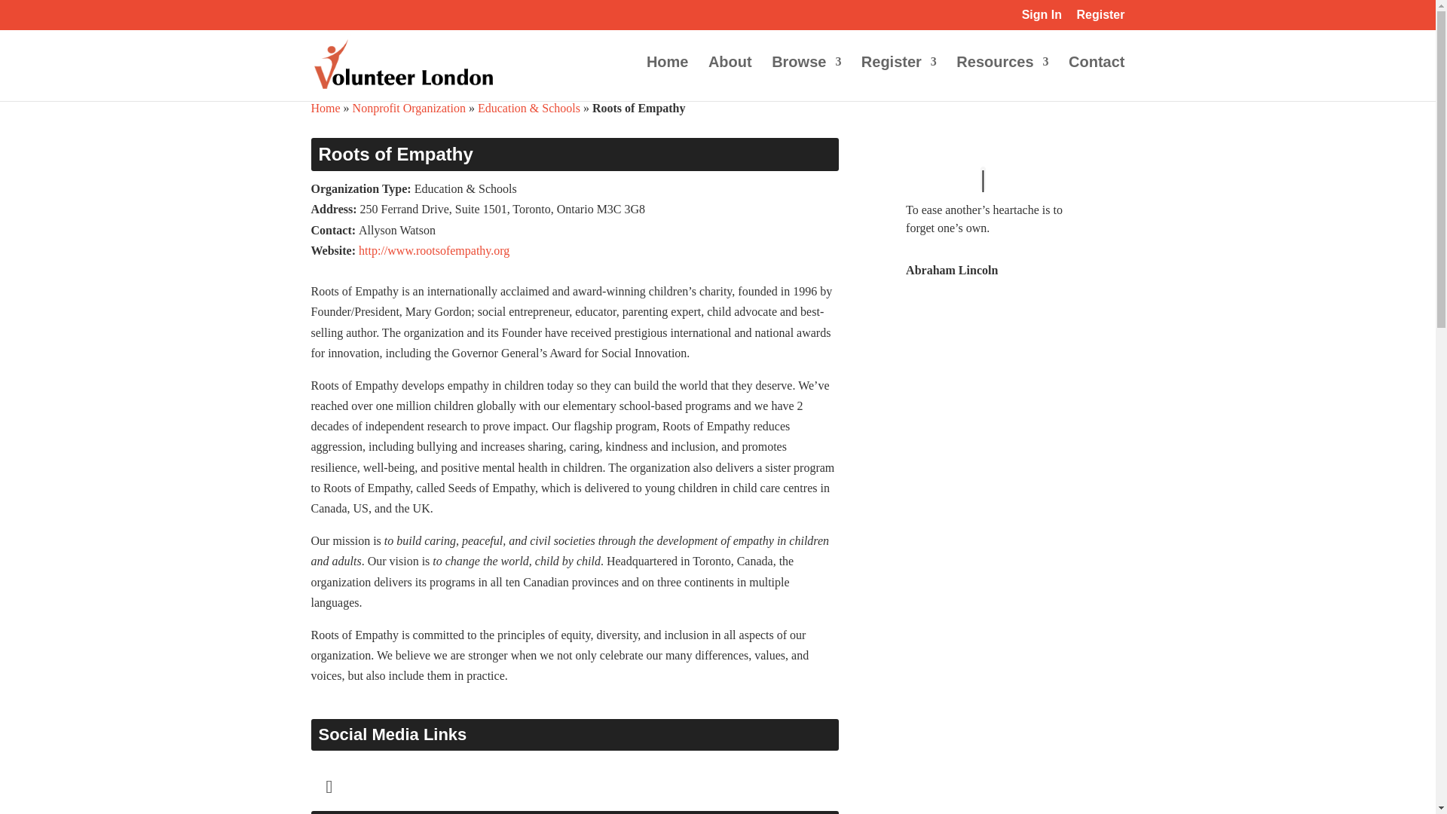  What do you see at coordinates (409, 109) in the screenshot?
I see `Nonprofit Organization` at bounding box center [409, 109].